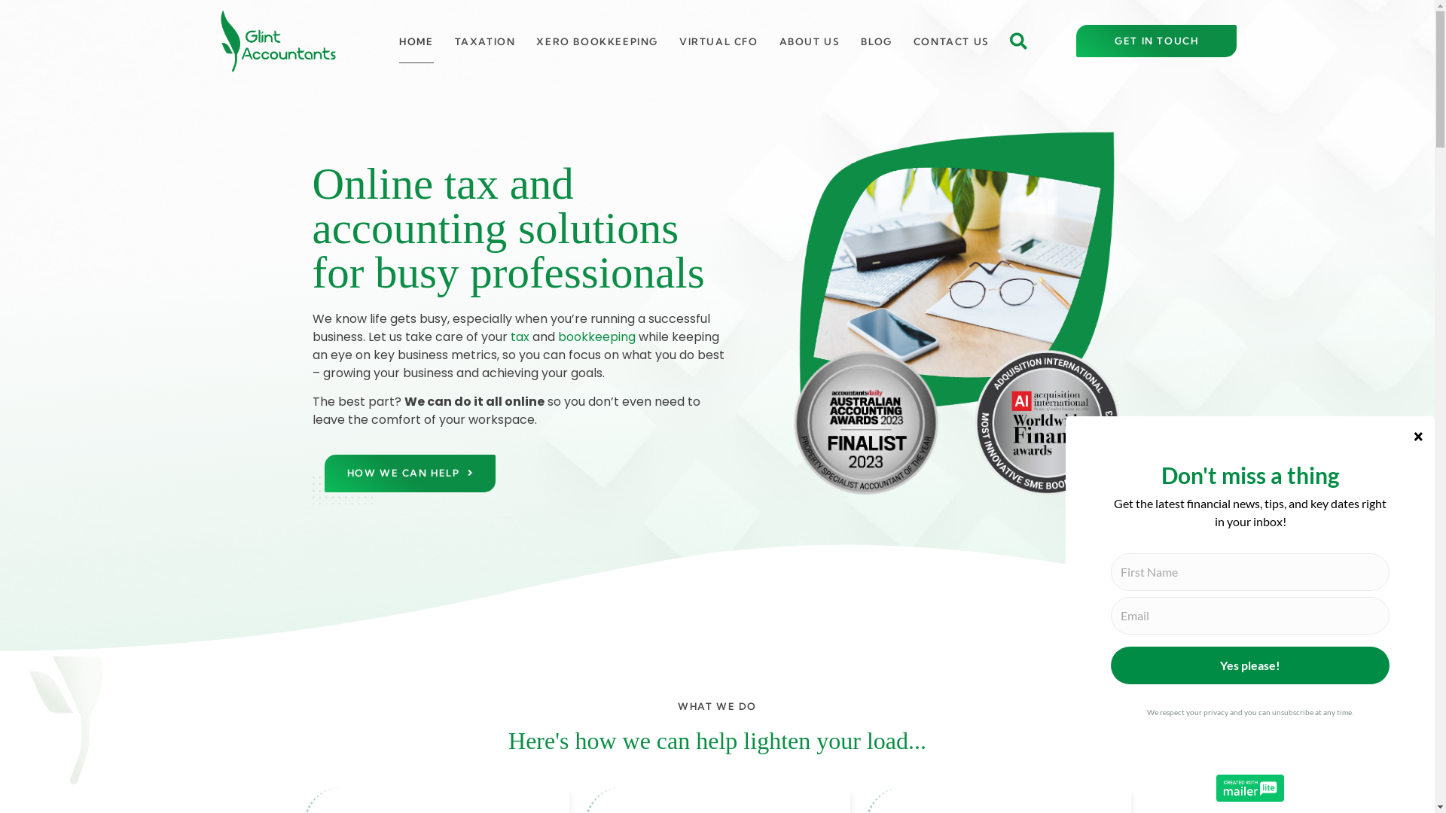 The width and height of the screenshot is (1446, 813). I want to click on tax, so click(520, 337).